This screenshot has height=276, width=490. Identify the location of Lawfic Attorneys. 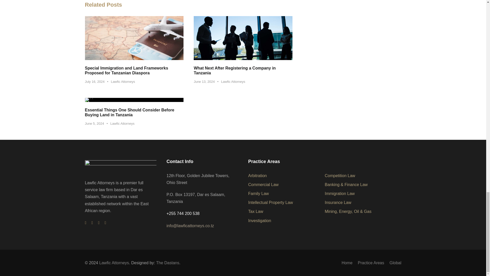
(123, 82).